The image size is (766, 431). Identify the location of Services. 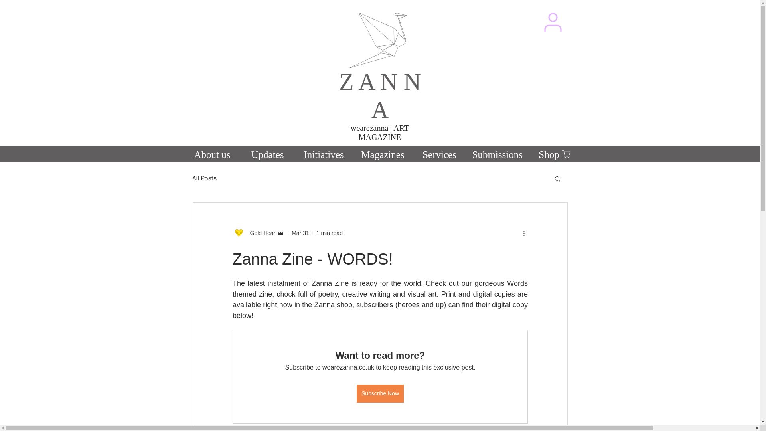
(439, 153).